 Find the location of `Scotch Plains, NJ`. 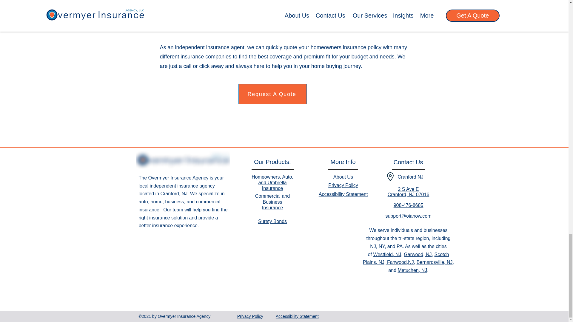

Scotch Plains, NJ is located at coordinates (412, 270).